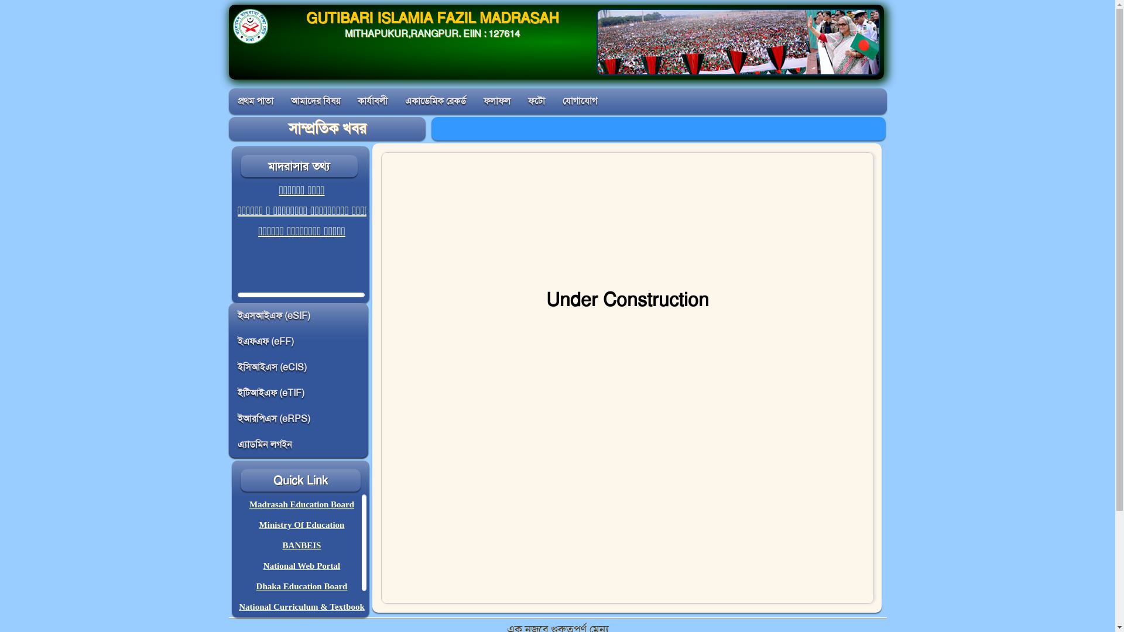 The width and height of the screenshot is (1124, 632). Describe the element at coordinates (302, 504) in the screenshot. I see `Madrasah Education Board` at that location.